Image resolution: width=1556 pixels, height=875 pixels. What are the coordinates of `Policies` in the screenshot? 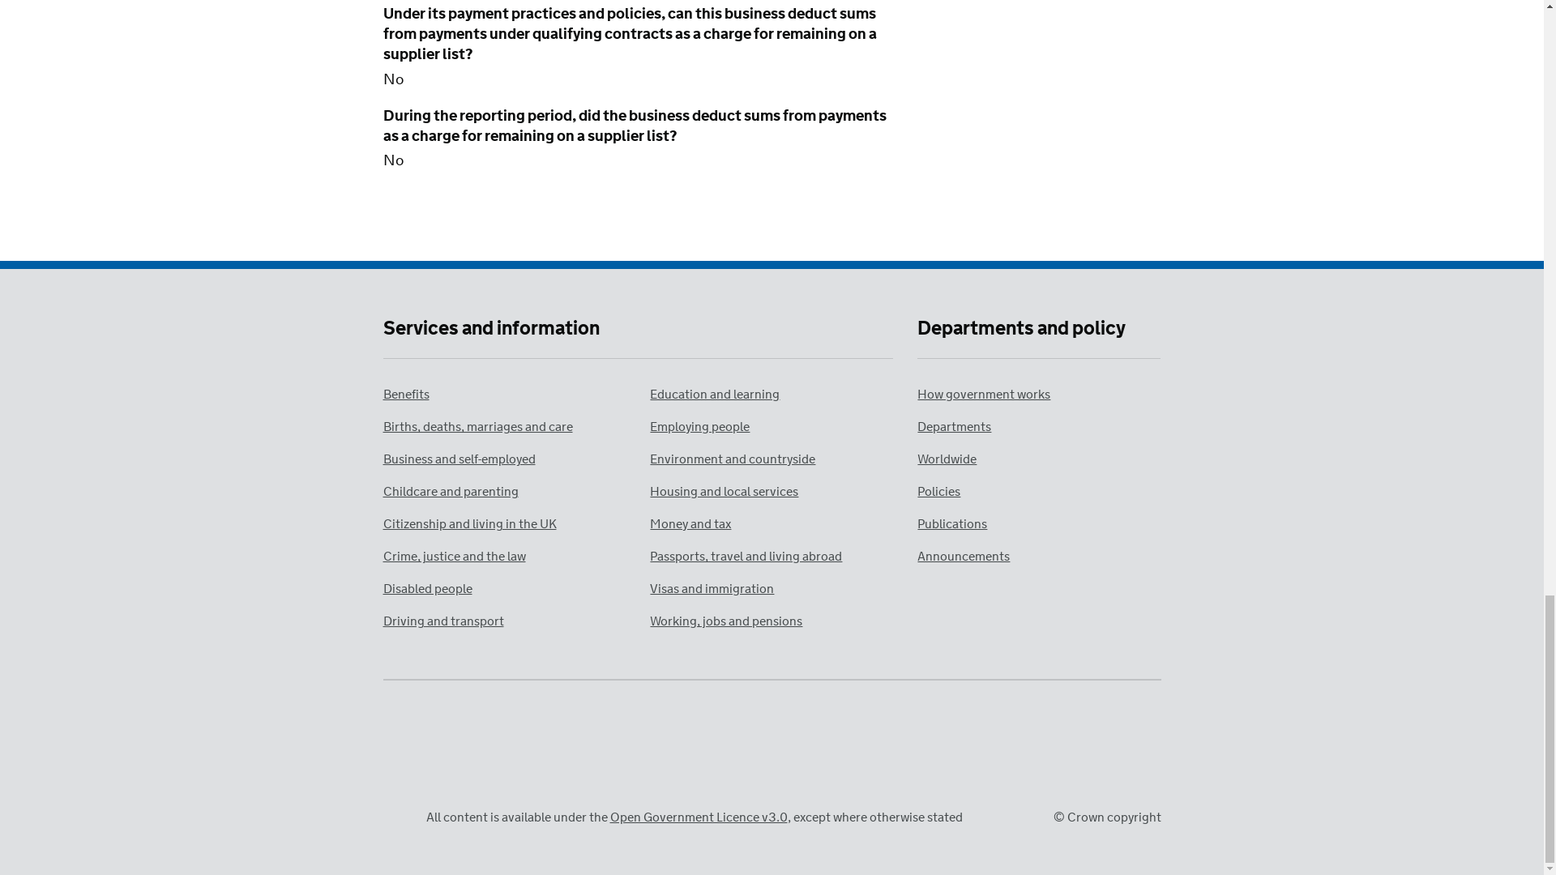 It's located at (938, 492).